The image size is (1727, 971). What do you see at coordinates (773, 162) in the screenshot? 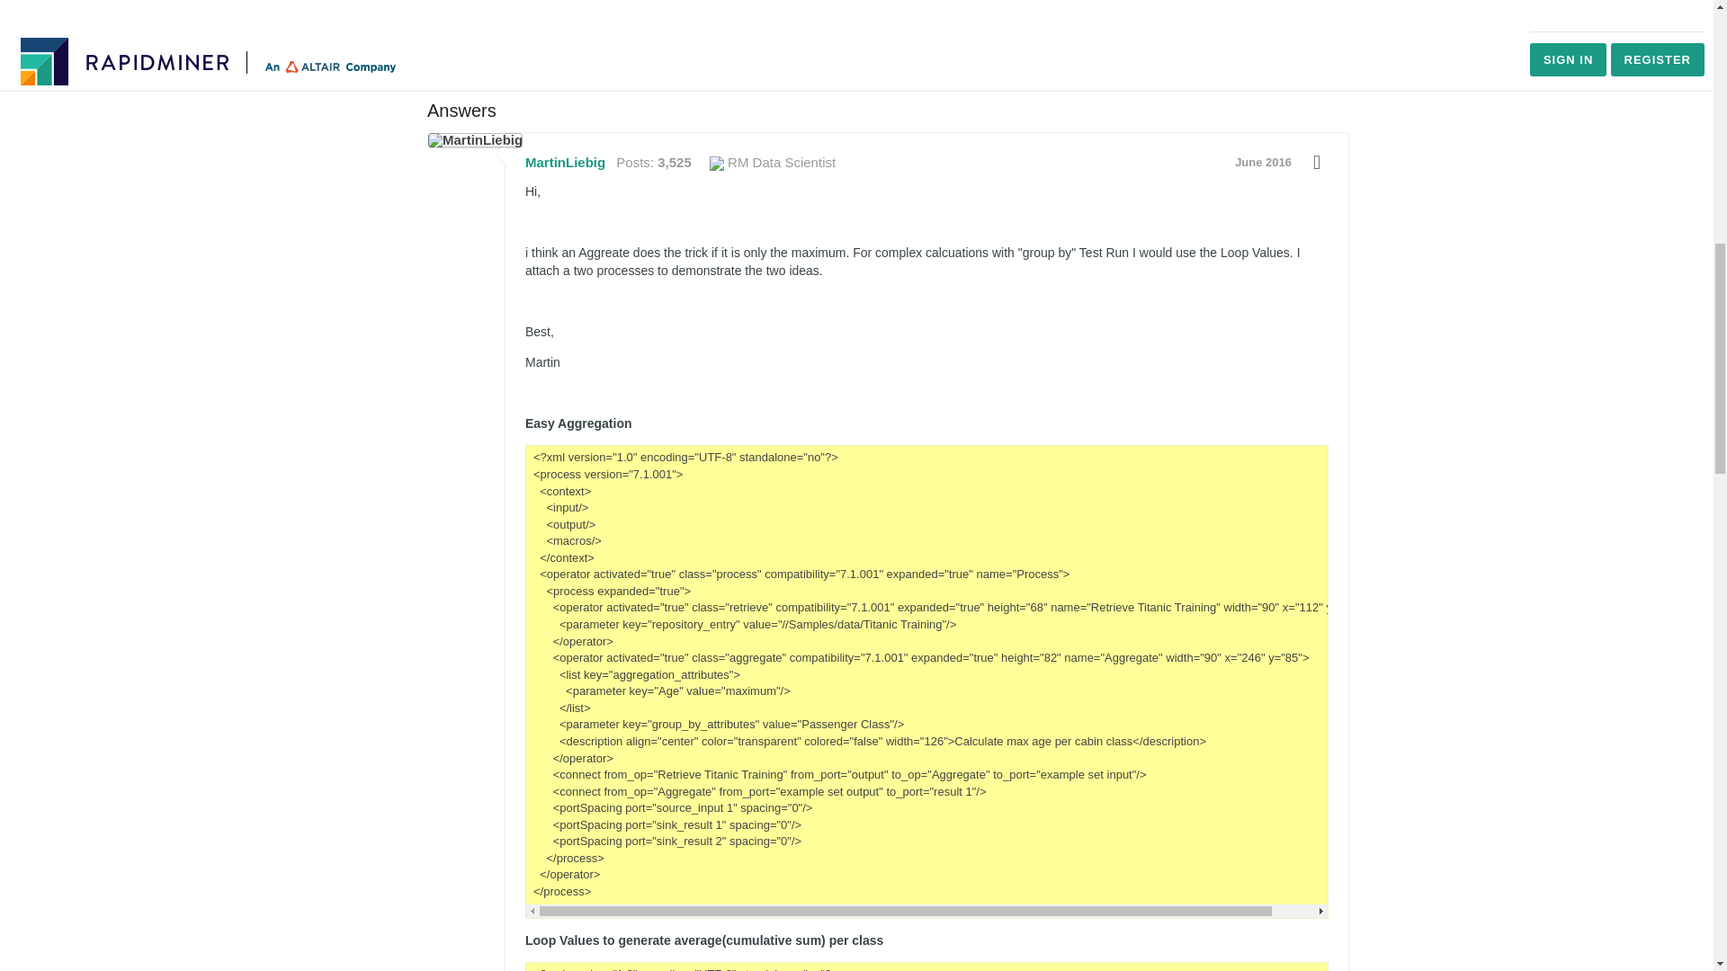
I see `RM Data Scientist` at bounding box center [773, 162].